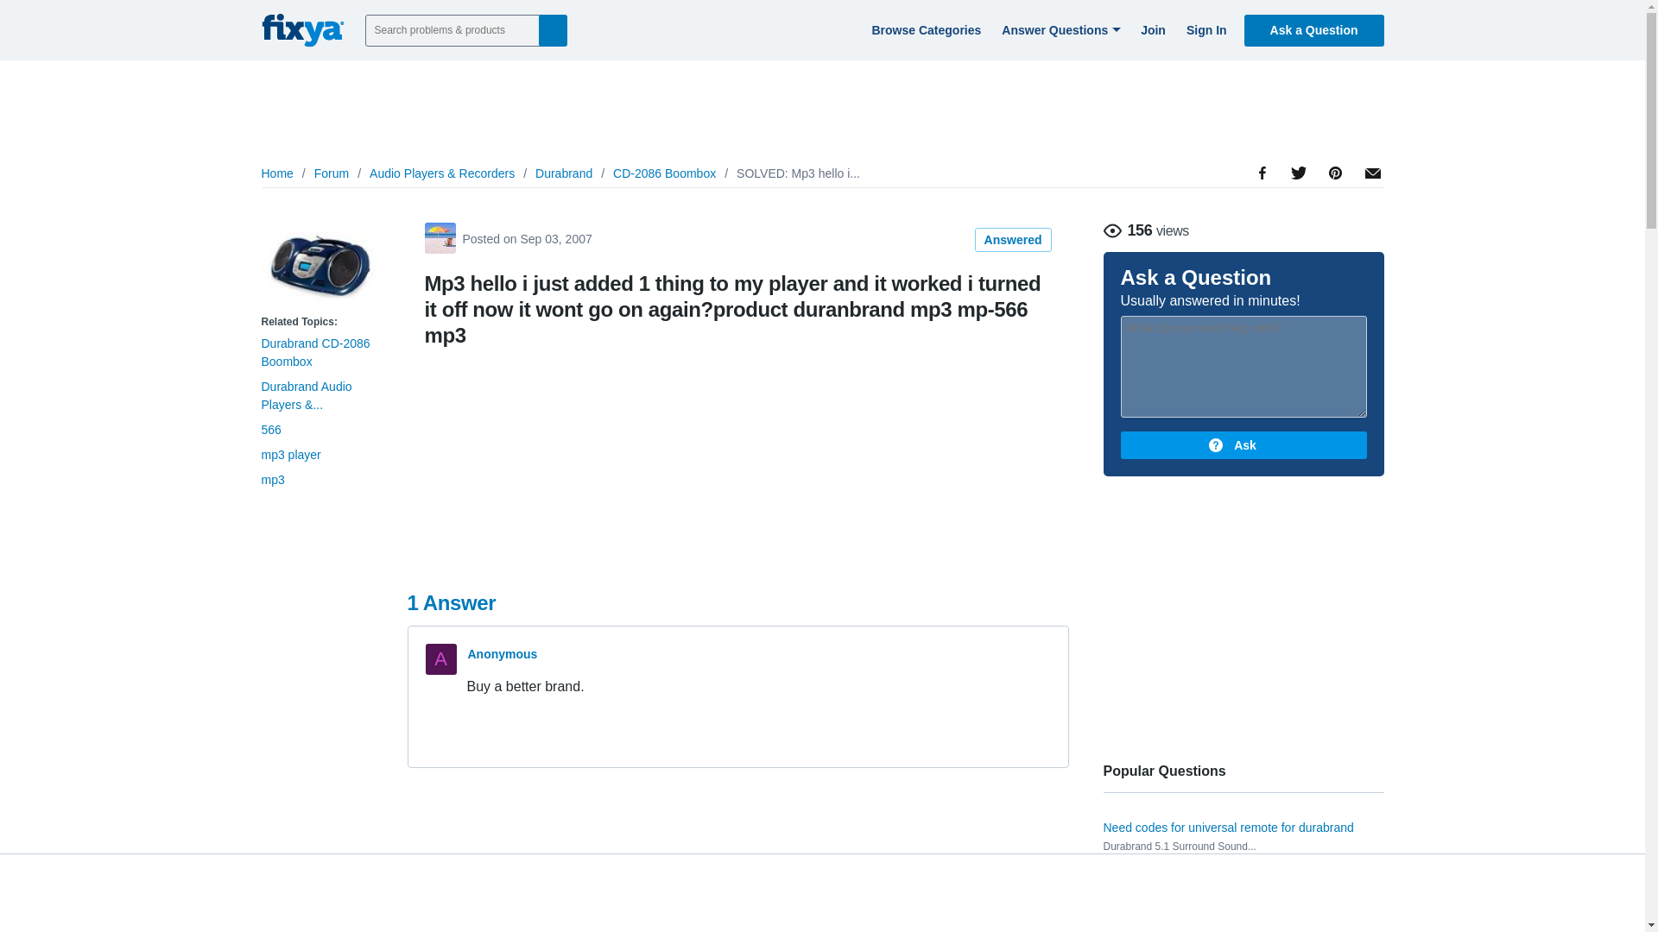 The height and width of the screenshot is (932, 1658). Describe the element at coordinates (276, 173) in the screenshot. I see `Home` at that location.